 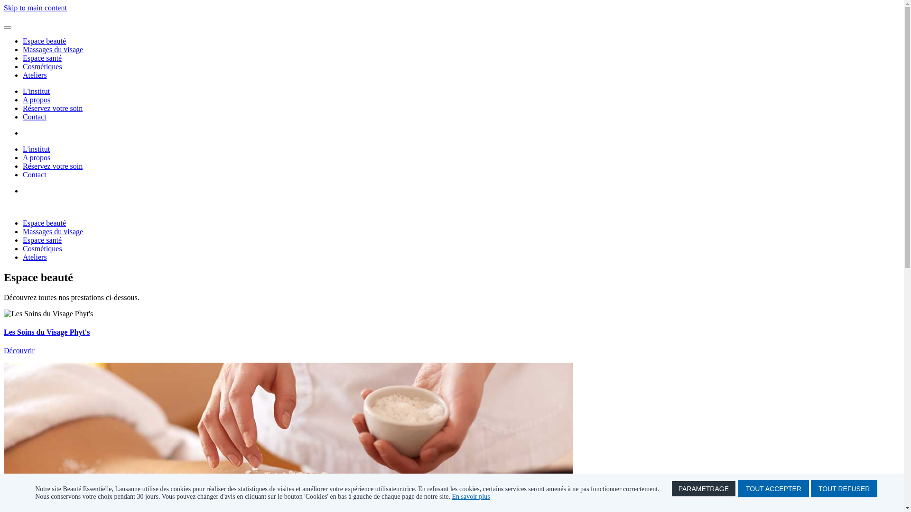 I want to click on Les Soins du Visage Phyt's, so click(x=46, y=332).